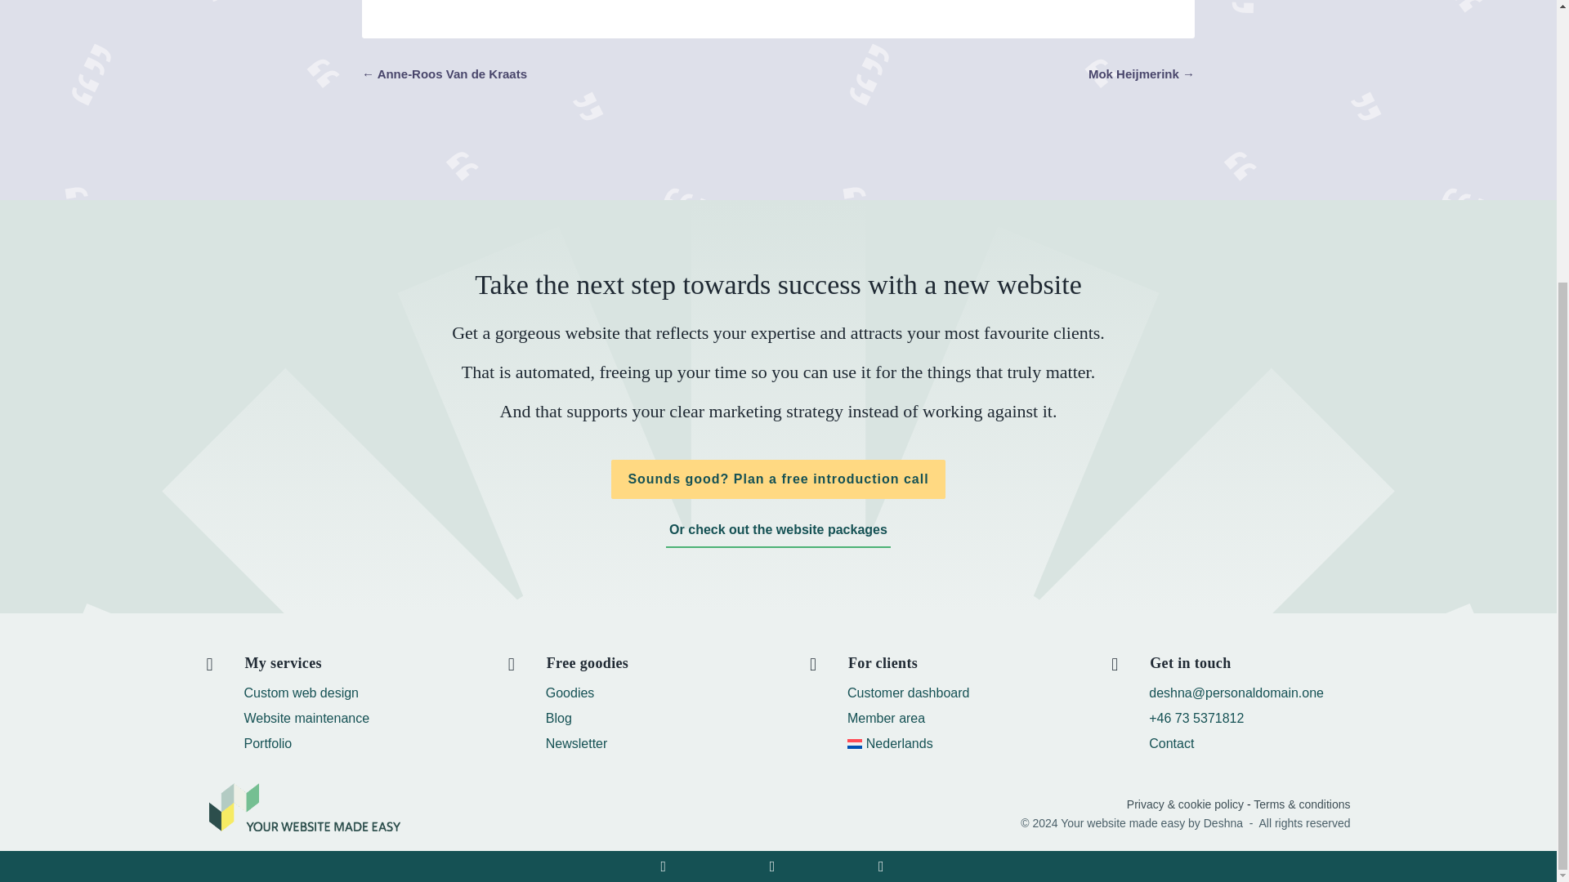 The height and width of the screenshot is (882, 1569). What do you see at coordinates (577, 745) in the screenshot?
I see `Newsletter` at bounding box center [577, 745].